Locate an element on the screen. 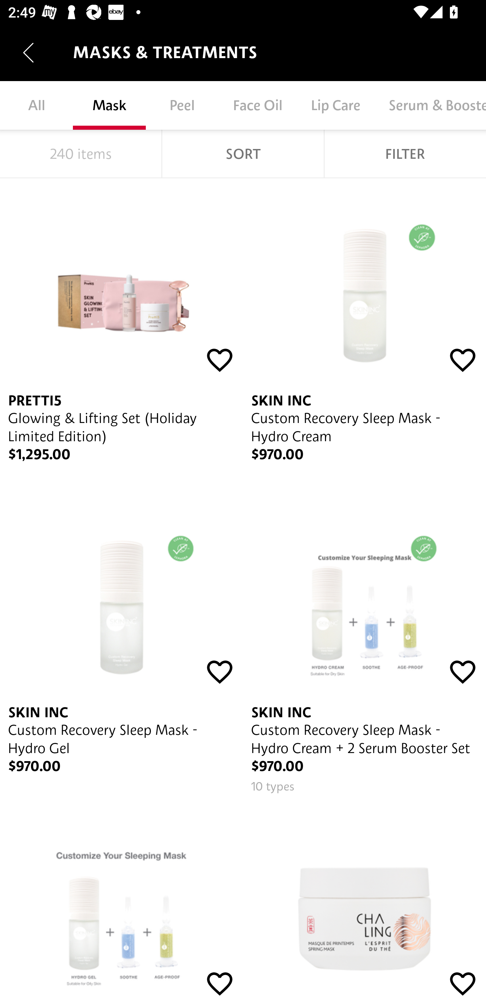 This screenshot has width=486, height=1000. Serum & Booster is located at coordinates (430, 105).